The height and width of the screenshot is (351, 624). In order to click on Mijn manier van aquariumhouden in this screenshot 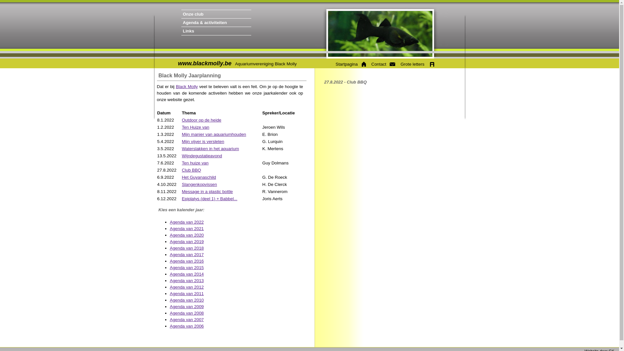, I will do `click(214, 135)`.